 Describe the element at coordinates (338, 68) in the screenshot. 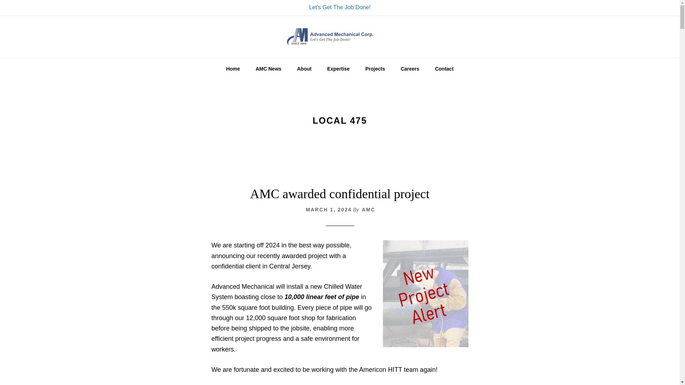

I see `Expertise` at that location.